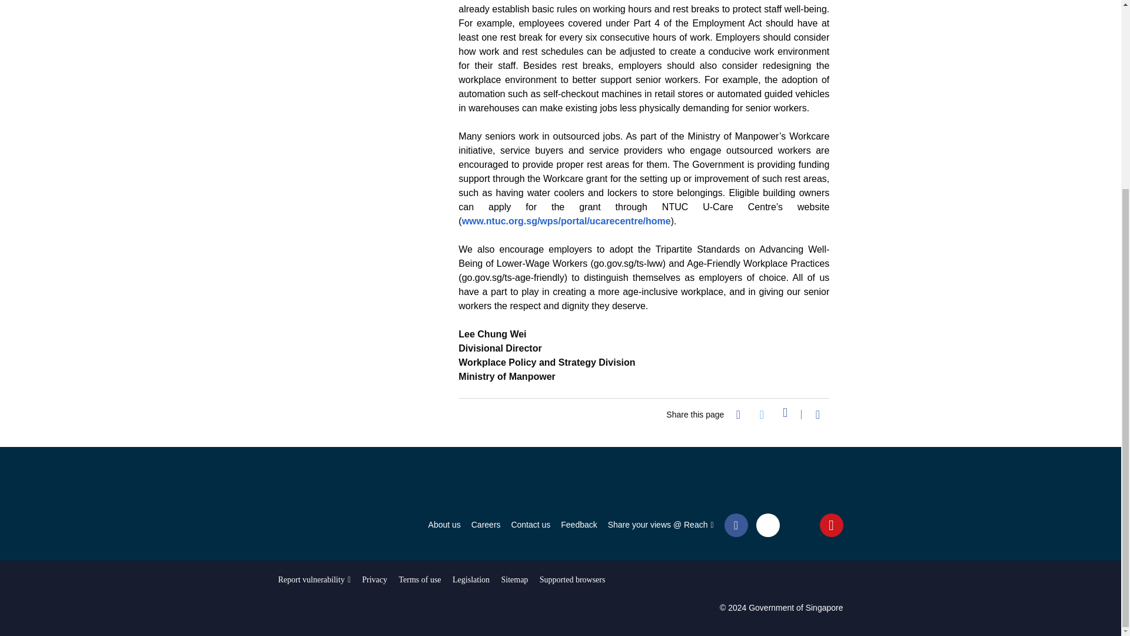  I want to click on Print this page, so click(817, 416).